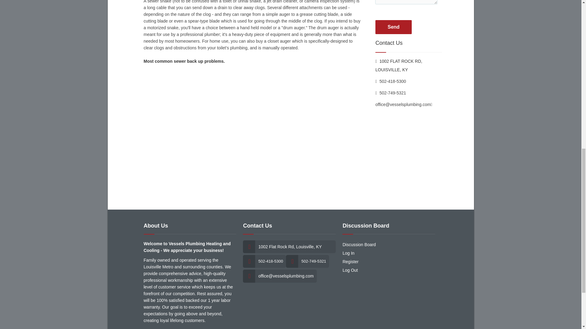  Describe the element at coordinates (359, 244) in the screenshot. I see `Discussion Board` at that location.